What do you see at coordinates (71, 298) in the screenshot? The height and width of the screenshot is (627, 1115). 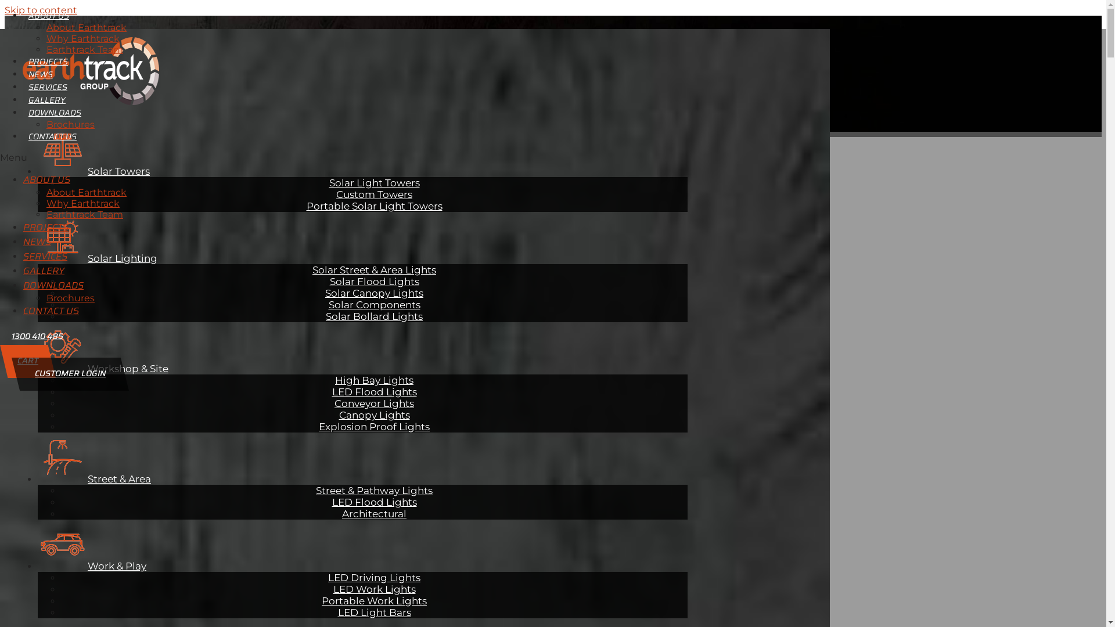 I see `Brochures` at bounding box center [71, 298].